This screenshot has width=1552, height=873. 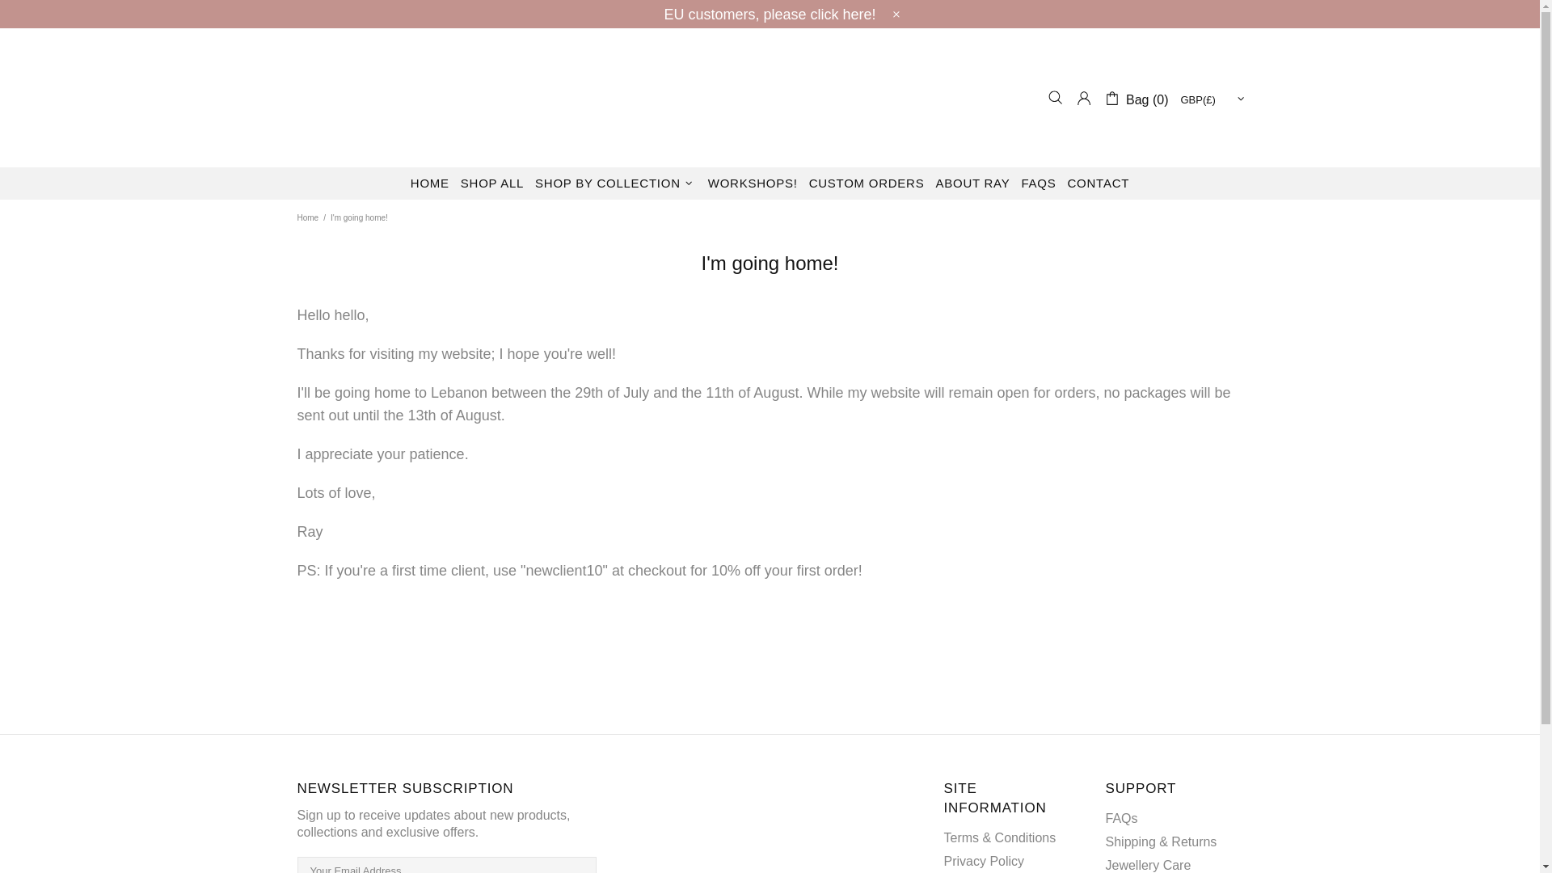 What do you see at coordinates (770, 97) in the screenshot?
I see `Ray Makes Things` at bounding box center [770, 97].